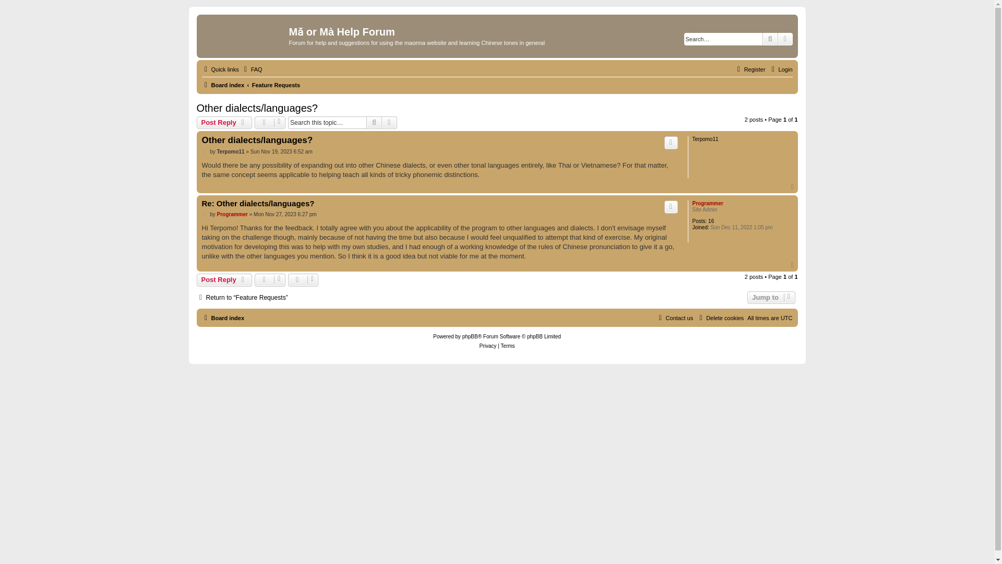 The width and height of the screenshot is (1002, 564). I want to click on Post, so click(205, 214).